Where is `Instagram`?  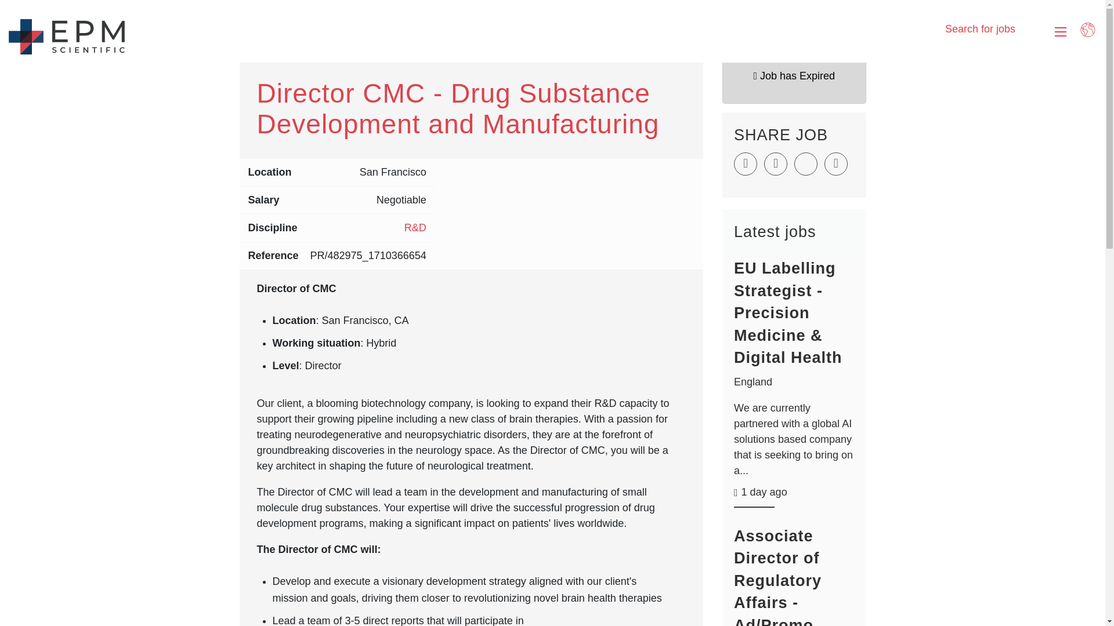
Instagram is located at coordinates (1013, 547).